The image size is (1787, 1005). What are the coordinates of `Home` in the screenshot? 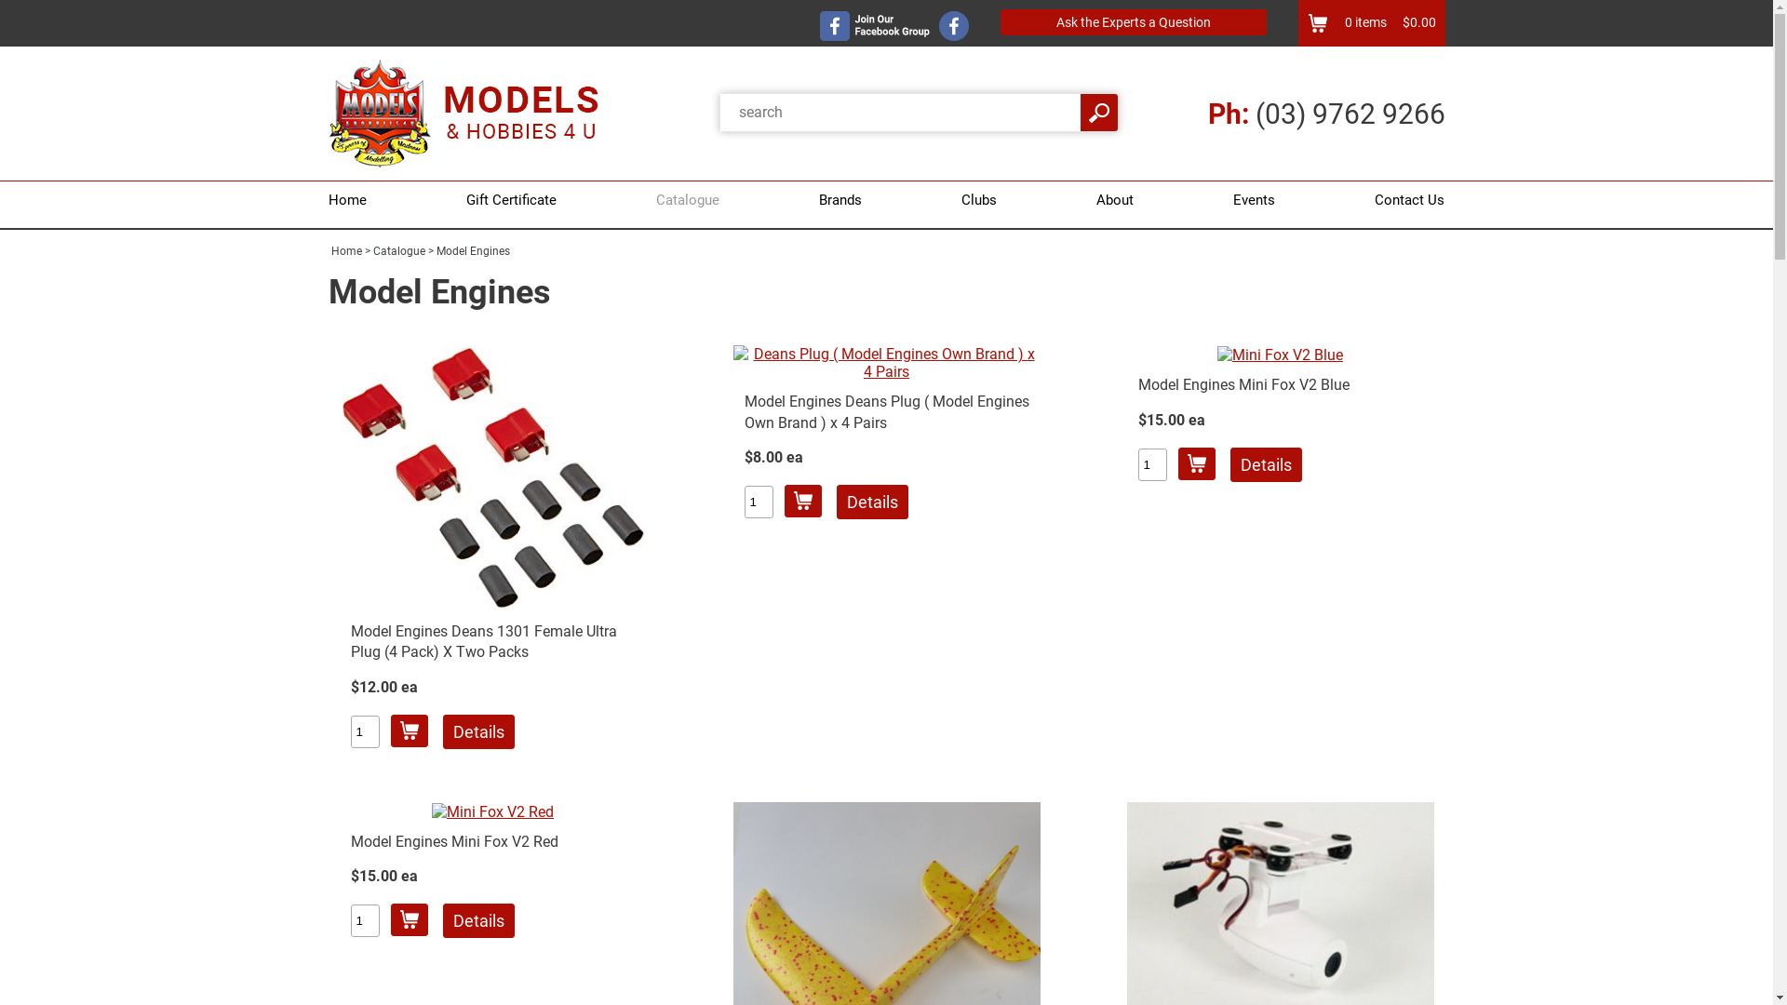 It's located at (352, 200).